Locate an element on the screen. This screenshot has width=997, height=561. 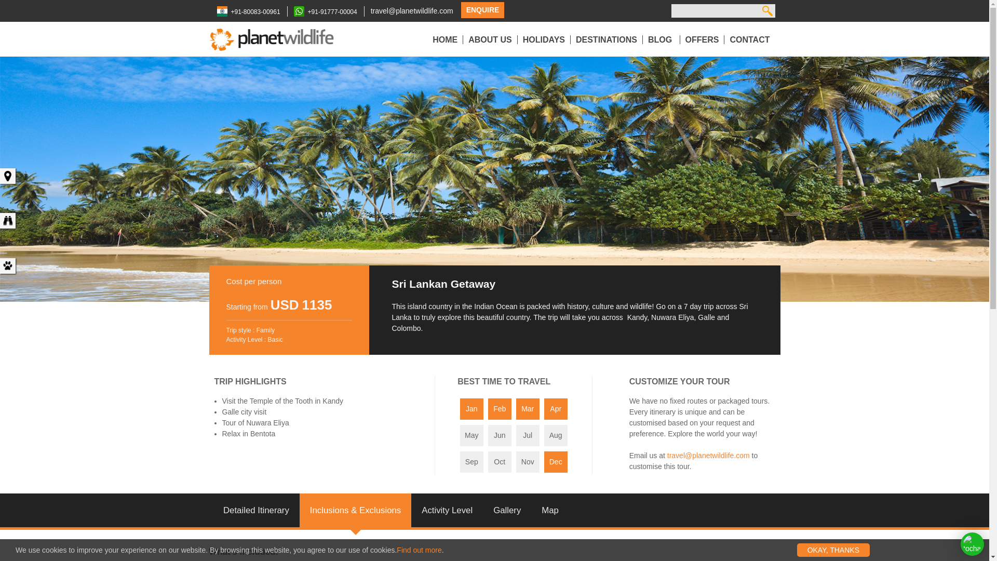
HOME is located at coordinates (448, 39).